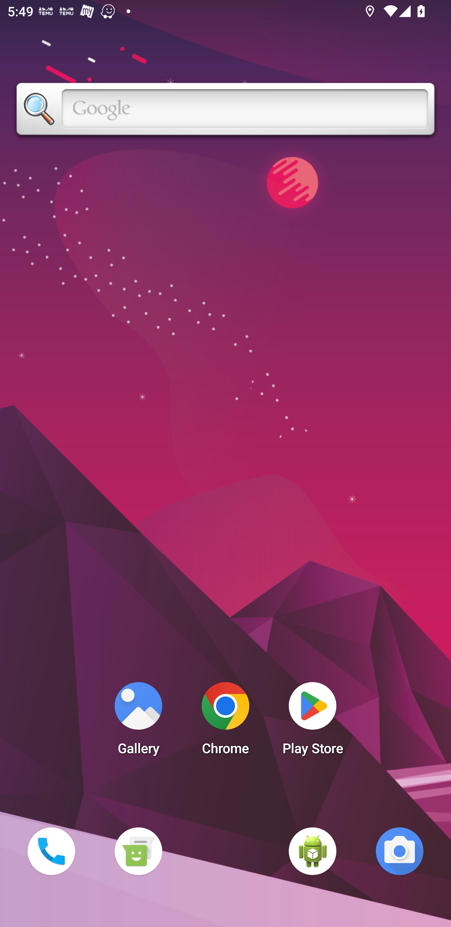 This screenshot has width=451, height=927. What do you see at coordinates (313, 851) in the screenshot?
I see `WebView Browser Tester` at bounding box center [313, 851].